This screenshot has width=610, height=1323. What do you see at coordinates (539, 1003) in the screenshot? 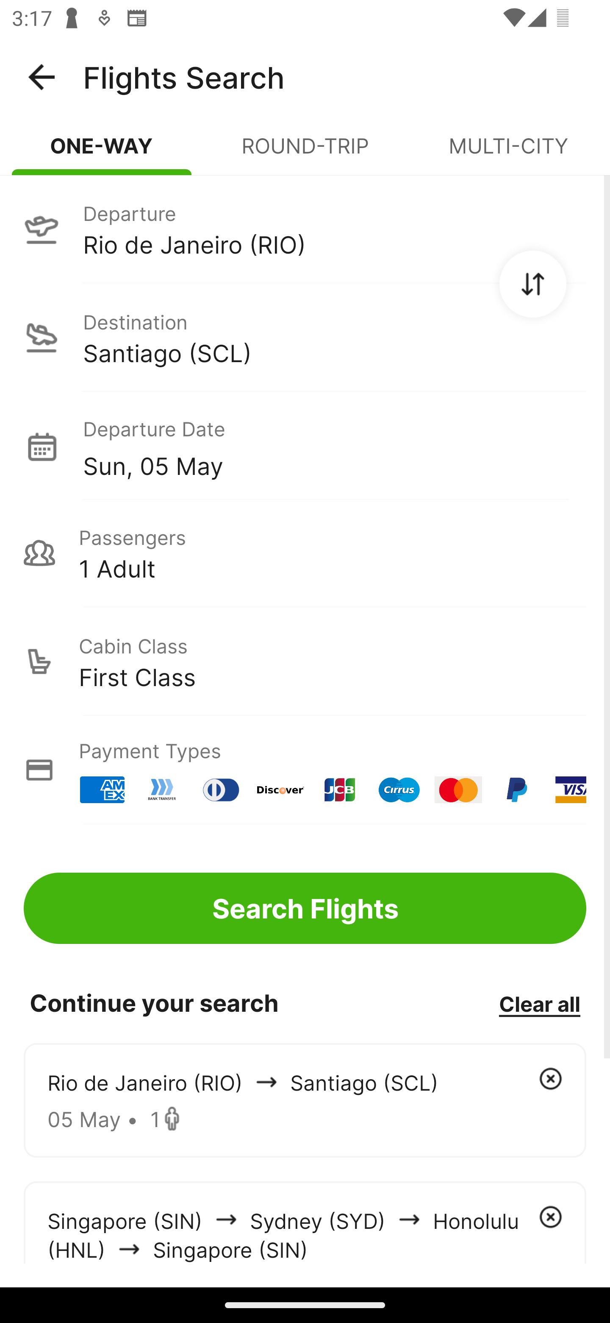
I see `Clear all` at bounding box center [539, 1003].